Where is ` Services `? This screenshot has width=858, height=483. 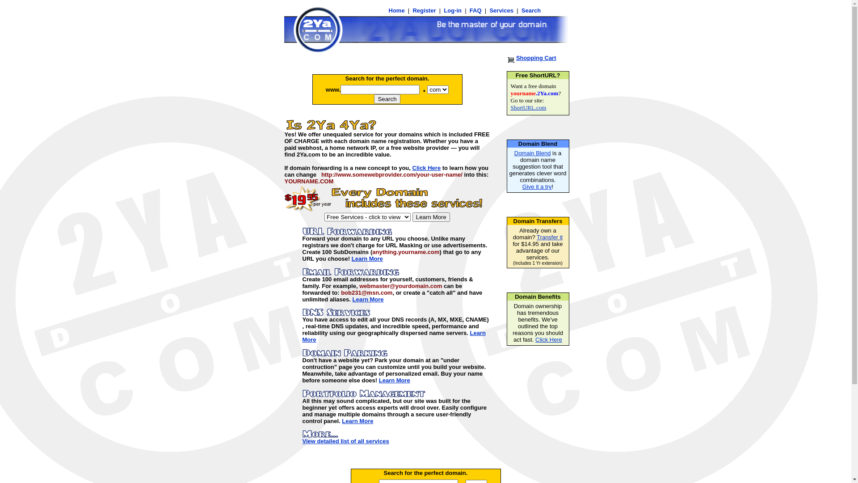
 Services  is located at coordinates (501, 11).